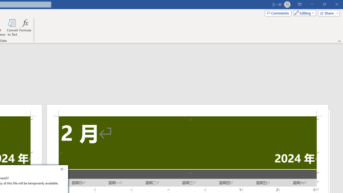  Describe the element at coordinates (63, 170) in the screenshot. I see `Close` at that location.